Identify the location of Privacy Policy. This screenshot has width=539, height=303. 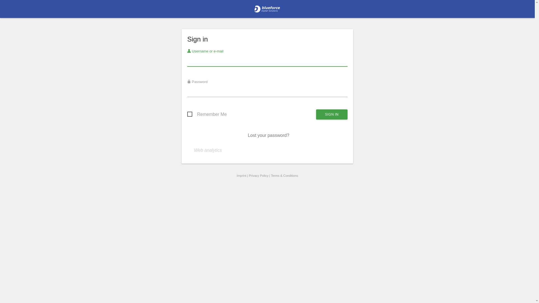
(259, 176).